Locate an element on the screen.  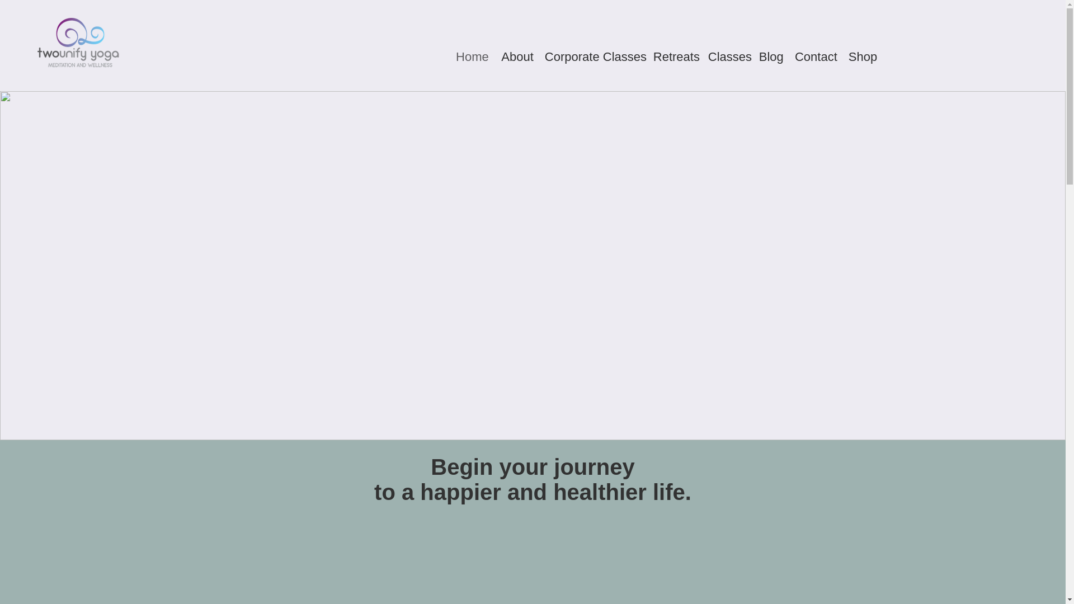
Home is located at coordinates (472, 57).